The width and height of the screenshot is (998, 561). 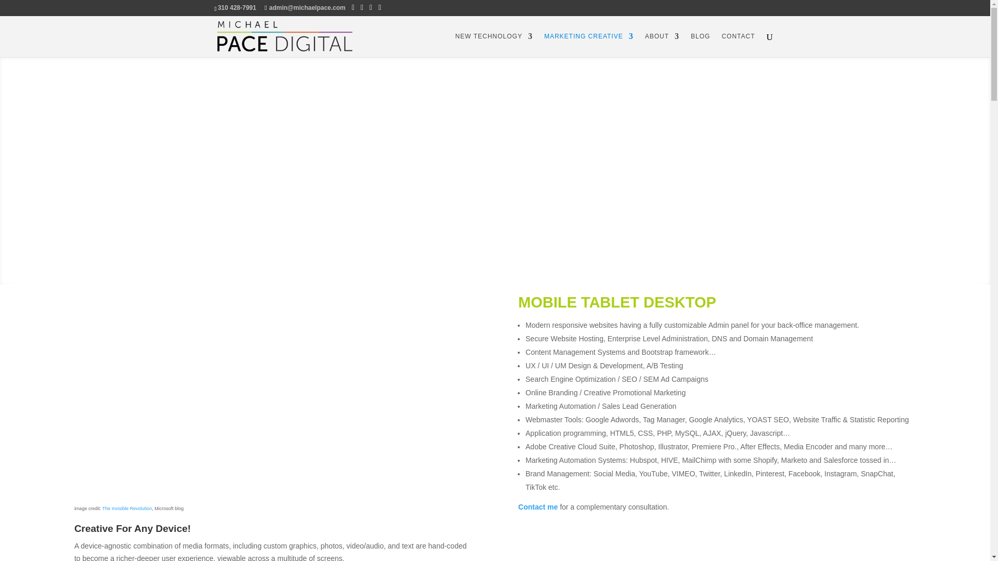 I want to click on 310 428-7991, so click(x=237, y=7).